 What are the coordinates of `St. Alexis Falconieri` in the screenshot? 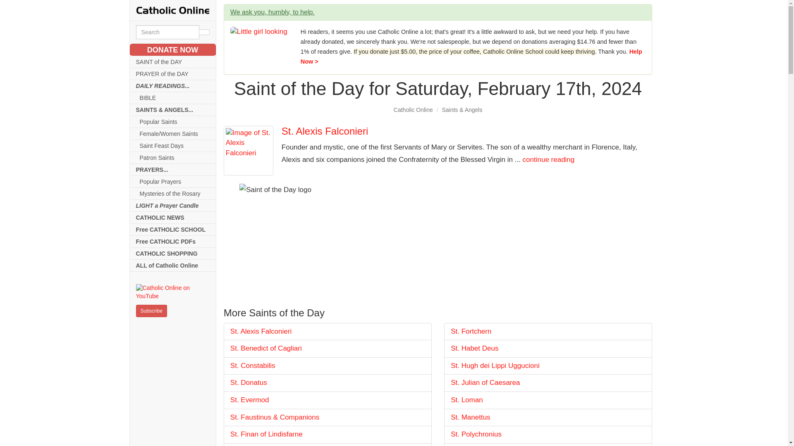 It's located at (328, 332).